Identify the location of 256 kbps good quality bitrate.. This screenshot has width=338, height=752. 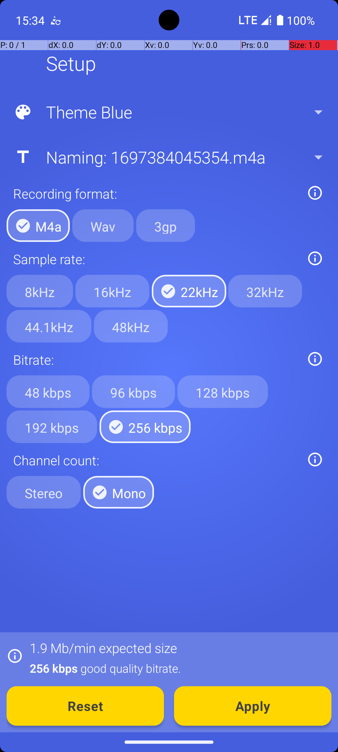
(177, 668).